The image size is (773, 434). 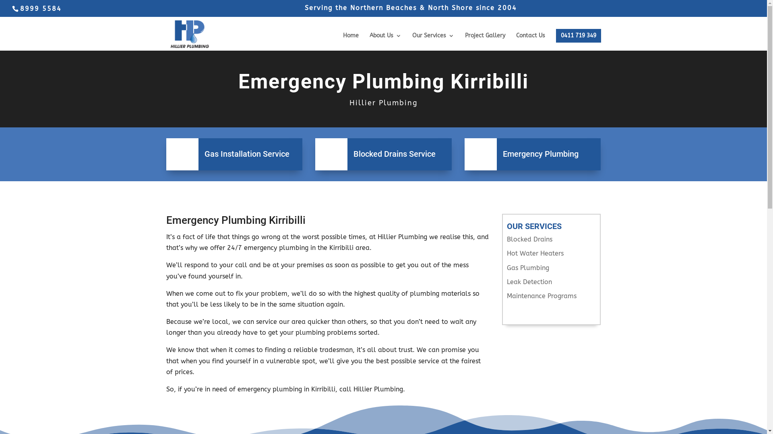 What do you see at coordinates (386, 42) in the screenshot?
I see `About Us` at bounding box center [386, 42].